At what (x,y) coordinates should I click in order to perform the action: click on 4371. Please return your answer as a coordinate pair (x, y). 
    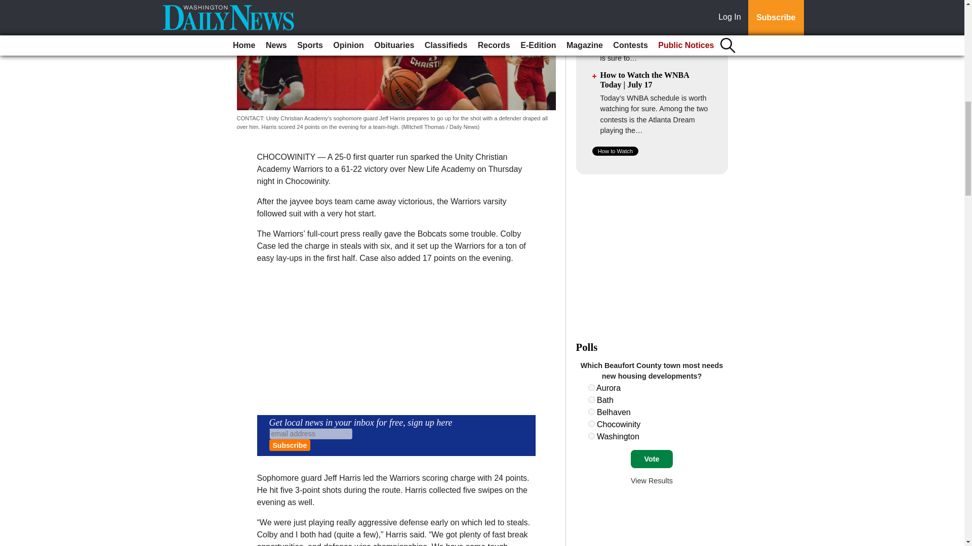
    Looking at the image, I should click on (591, 412).